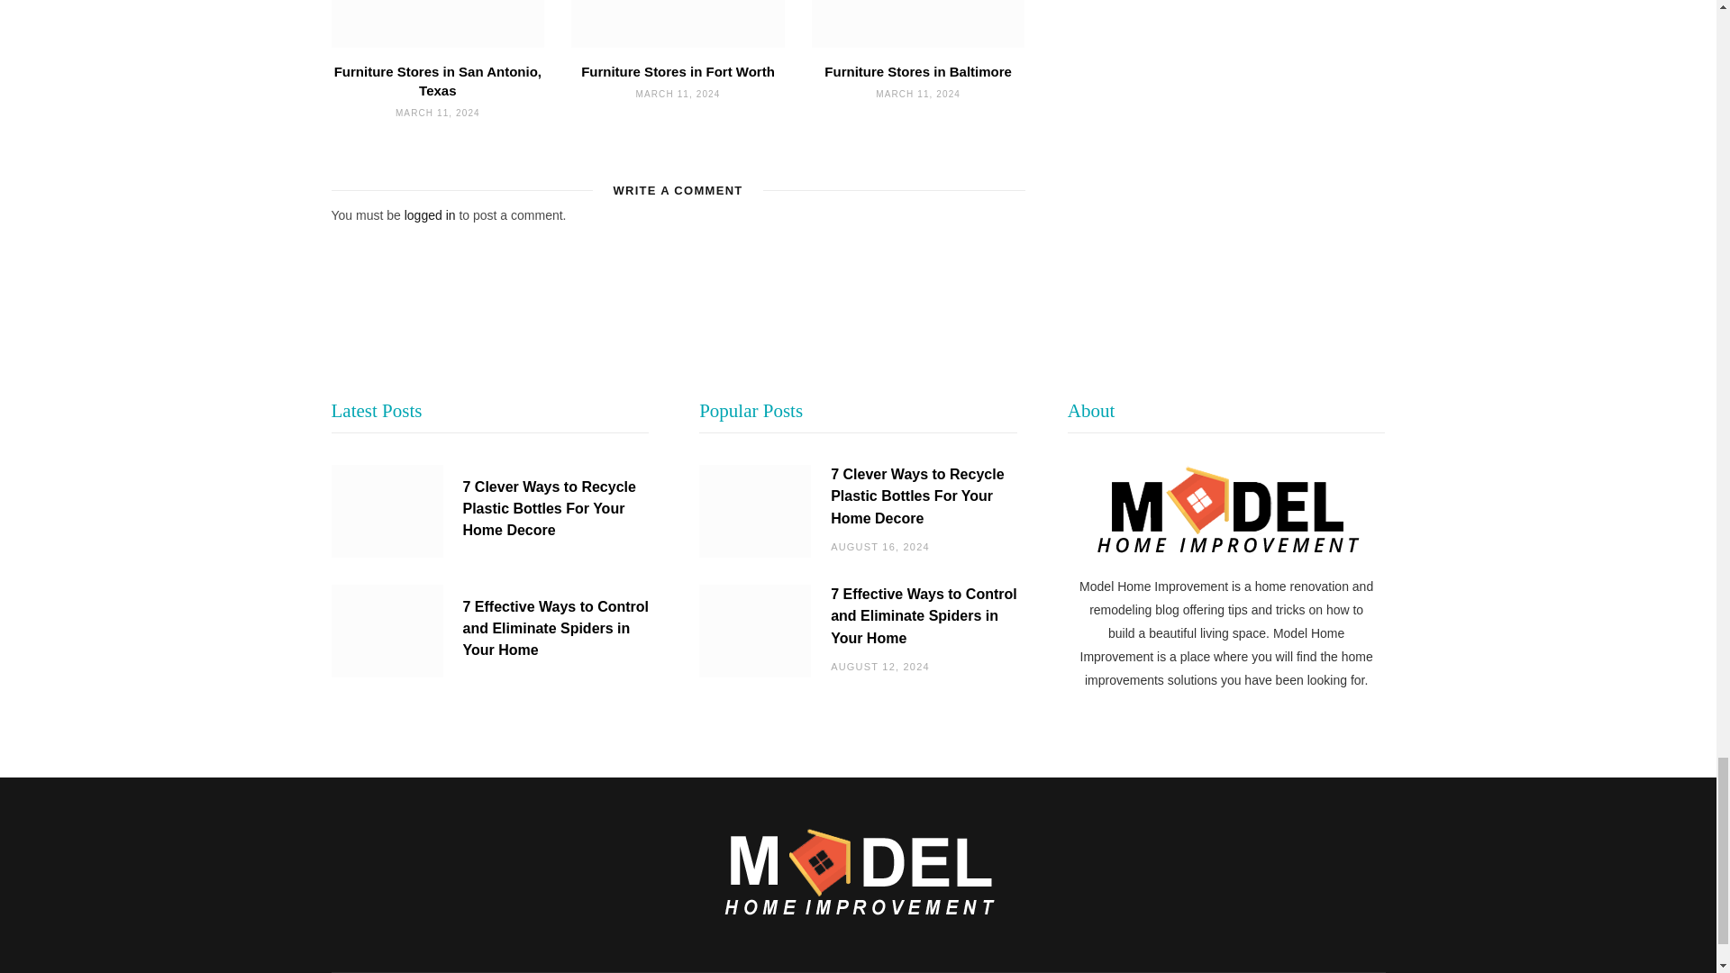 The image size is (1730, 973). I want to click on MARCH 11, 2024, so click(438, 112).